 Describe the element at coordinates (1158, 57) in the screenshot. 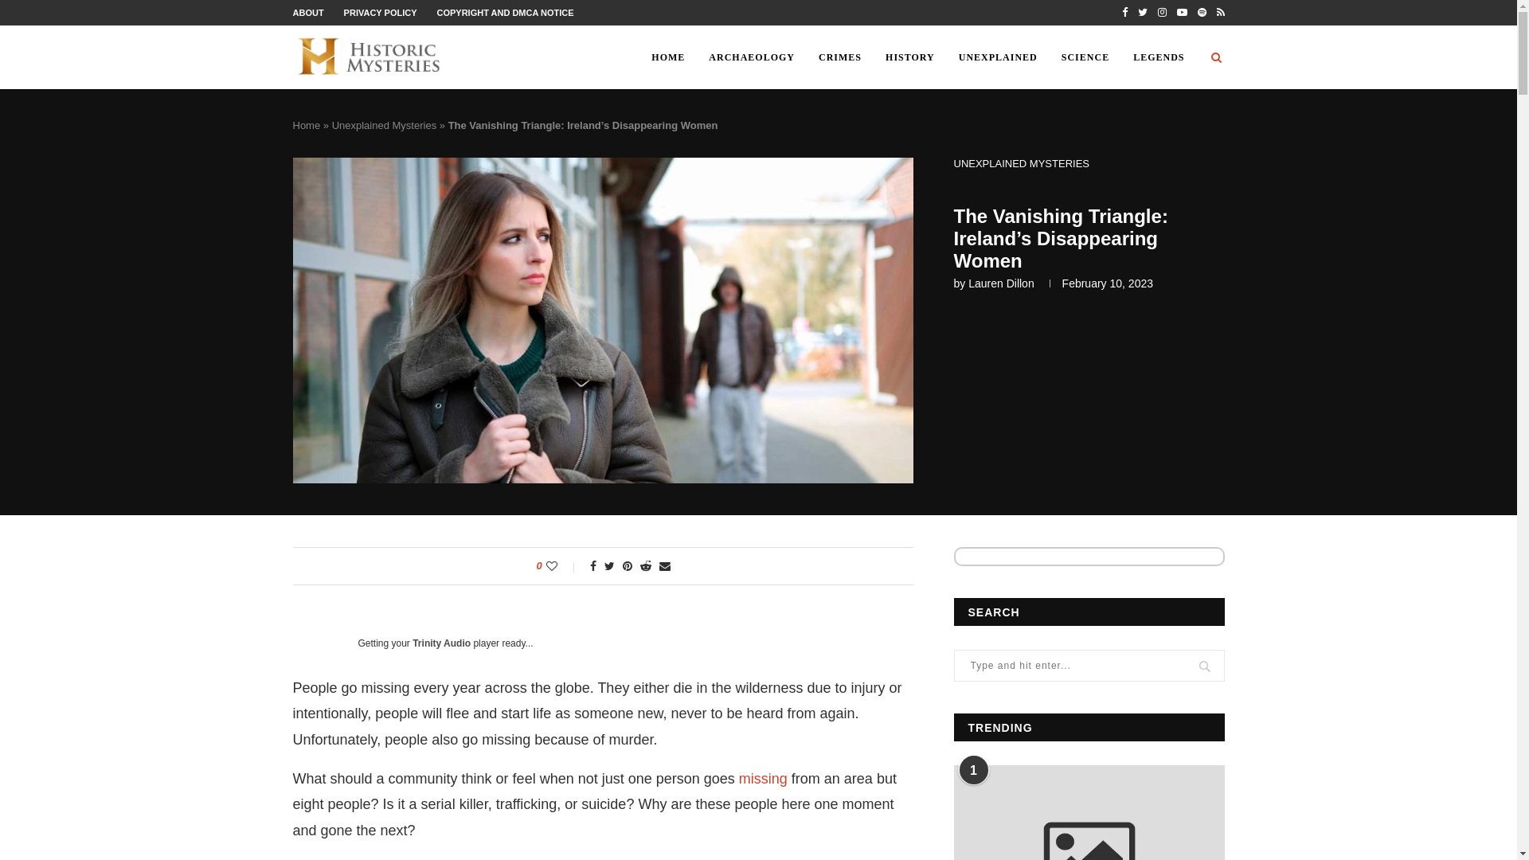

I see `LEGENDS` at that location.